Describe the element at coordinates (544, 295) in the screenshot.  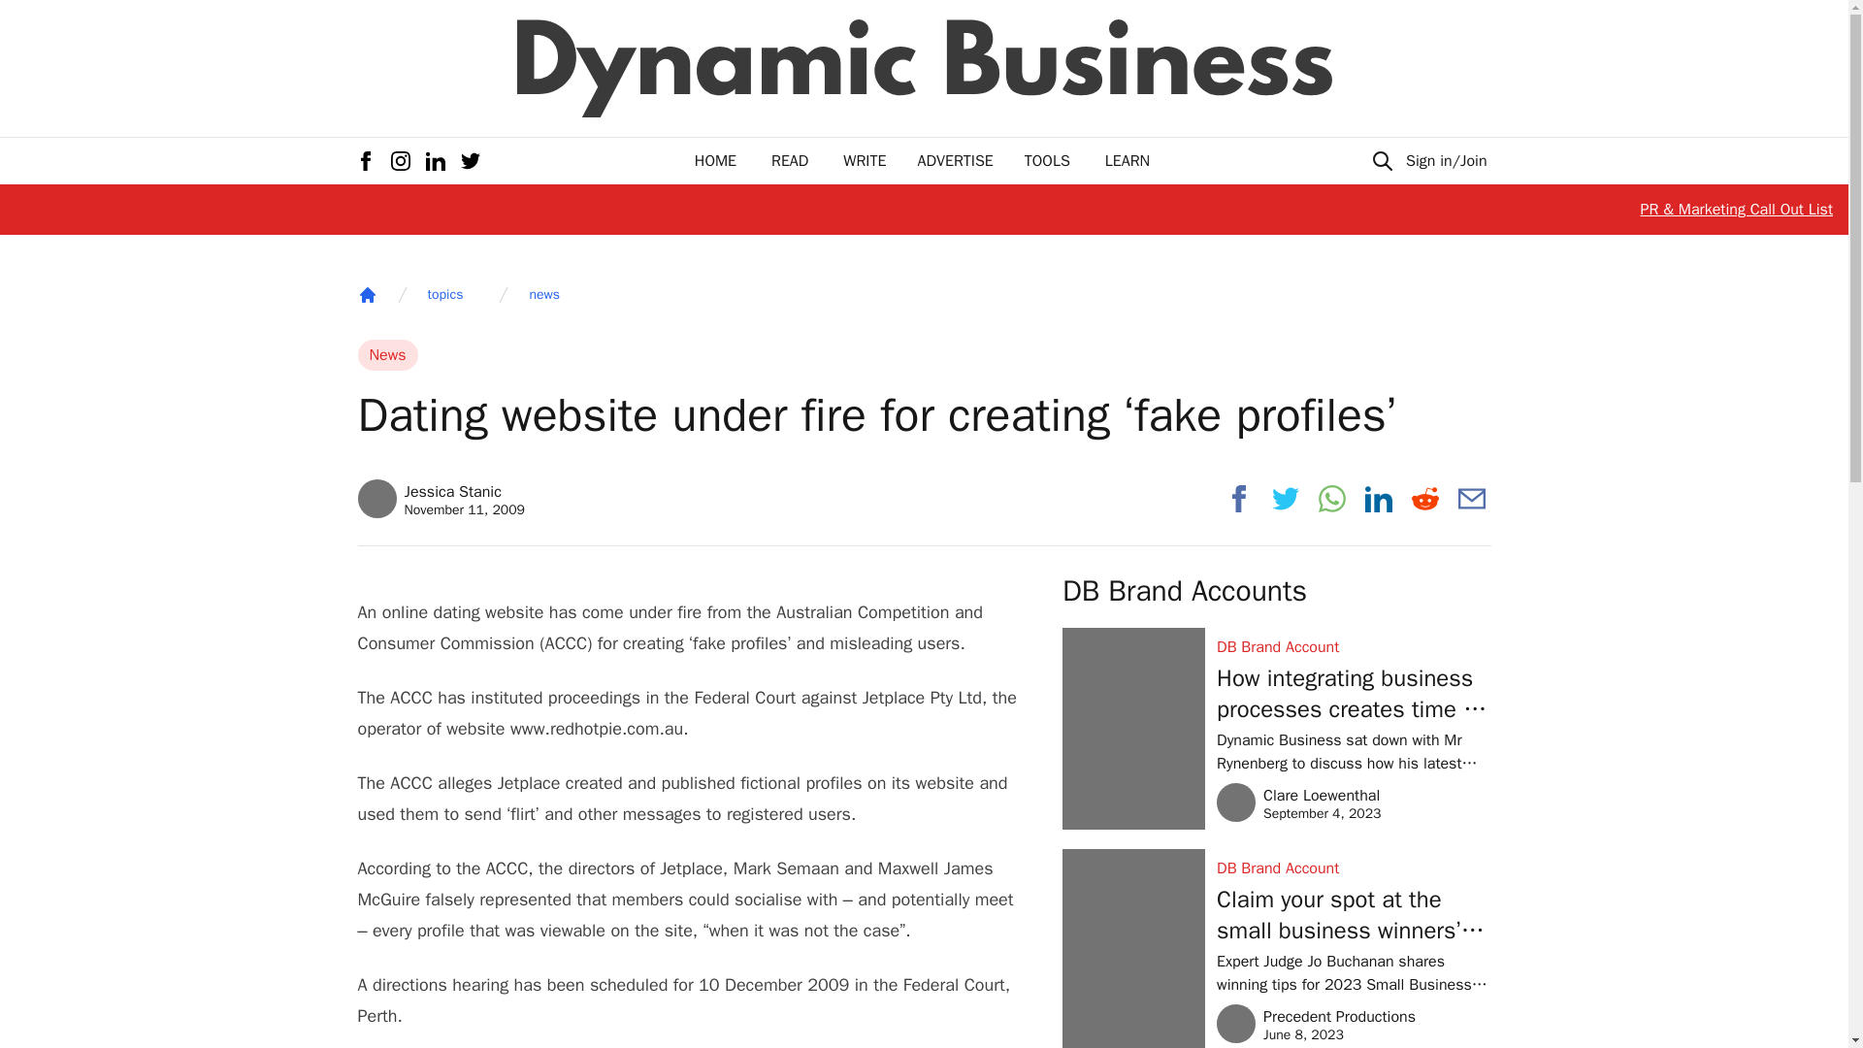
I see `news` at that location.